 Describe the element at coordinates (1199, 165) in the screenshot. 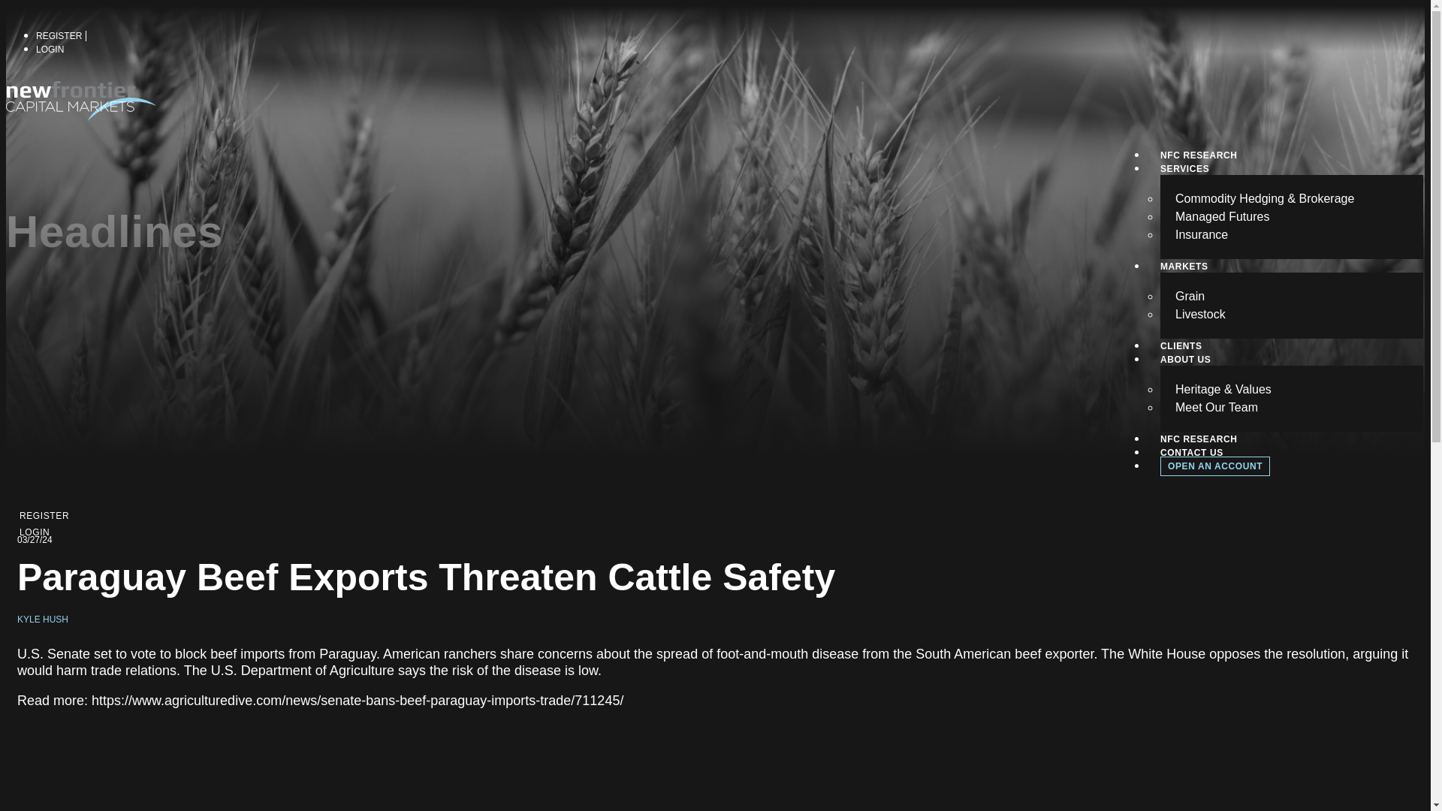

I see `NFC Research` at that location.